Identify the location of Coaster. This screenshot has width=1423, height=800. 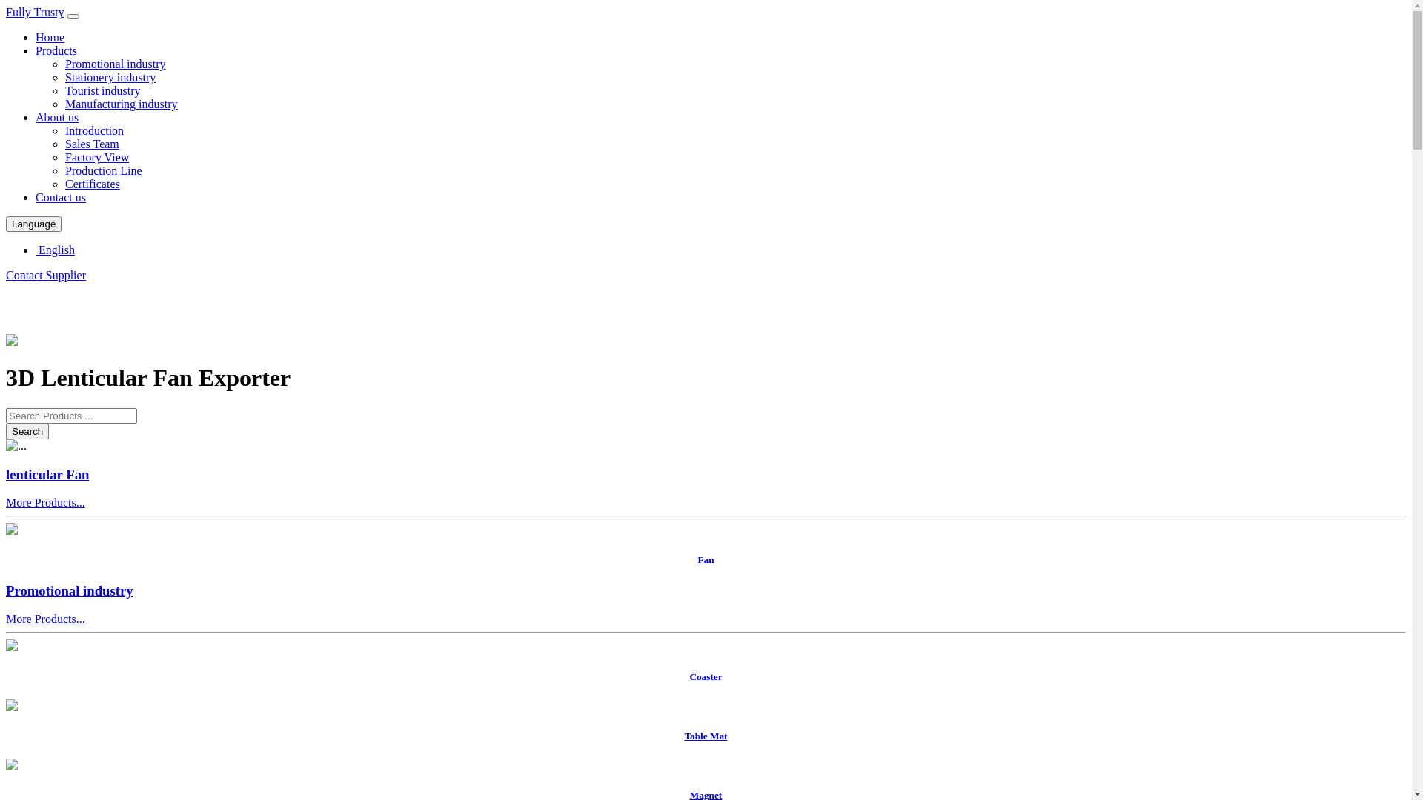
(706, 661).